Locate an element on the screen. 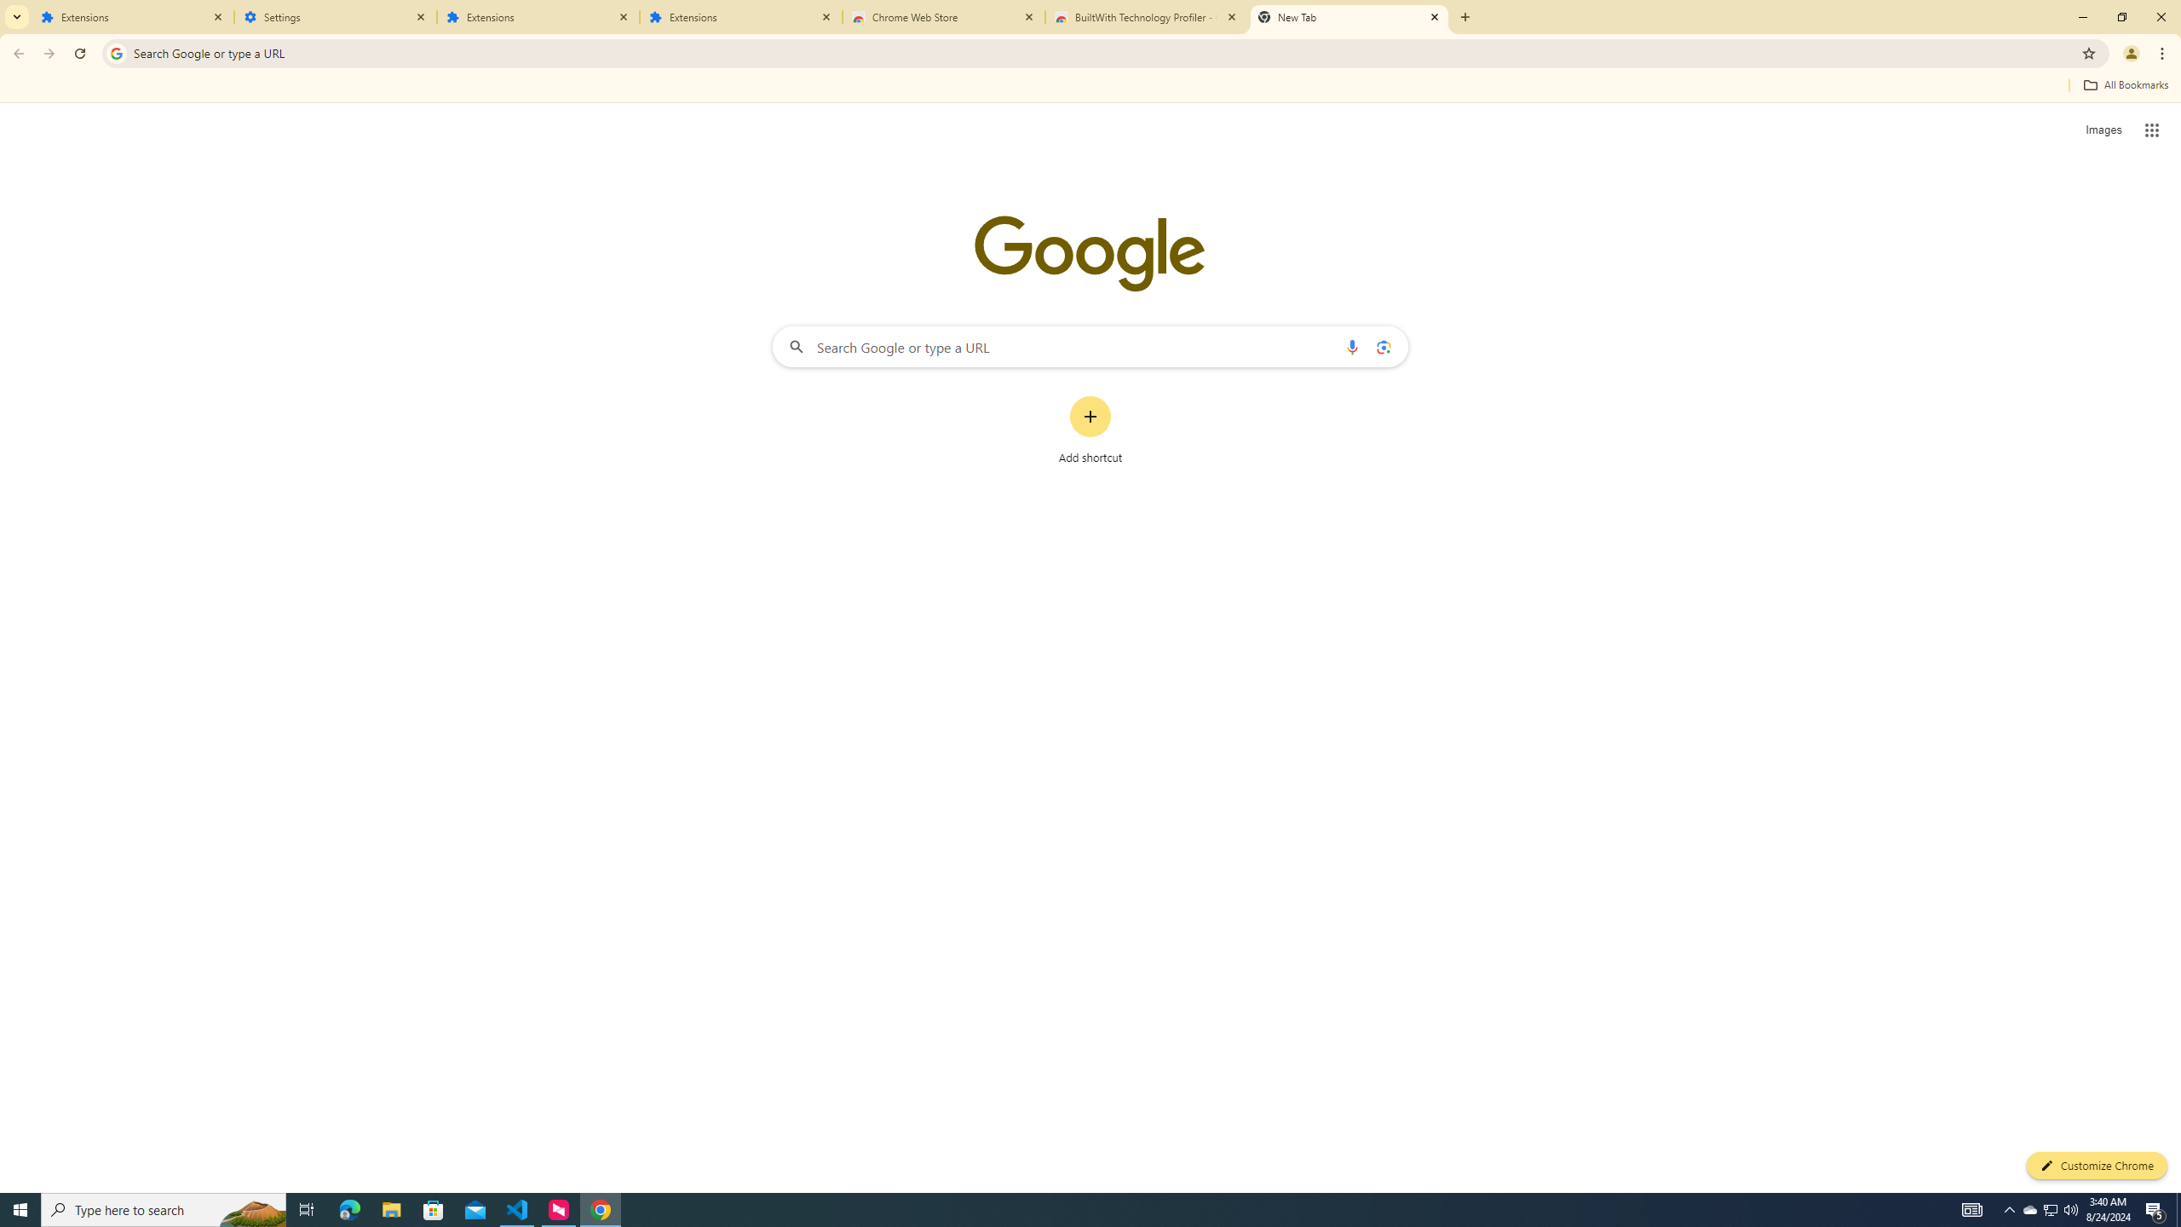 This screenshot has height=1227, width=2181. Bookmark this tab is located at coordinates (2087, 53).